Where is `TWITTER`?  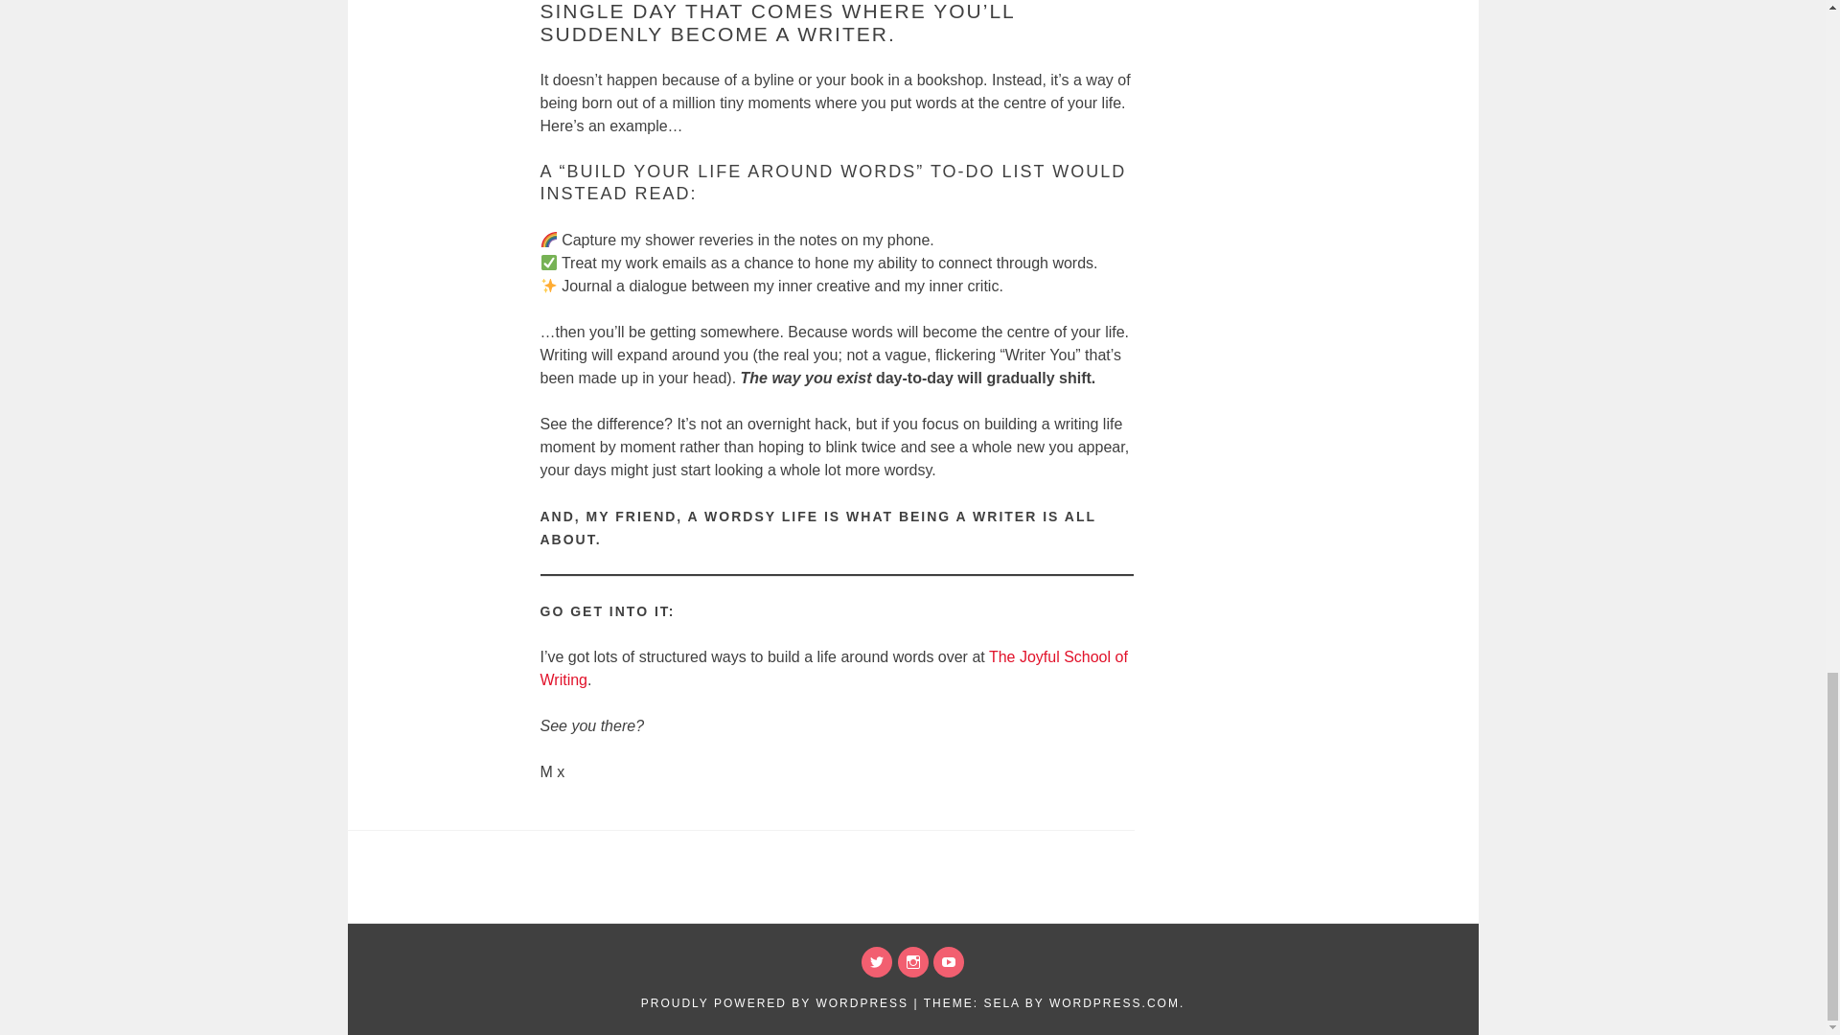
TWITTER is located at coordinates (876, 962).